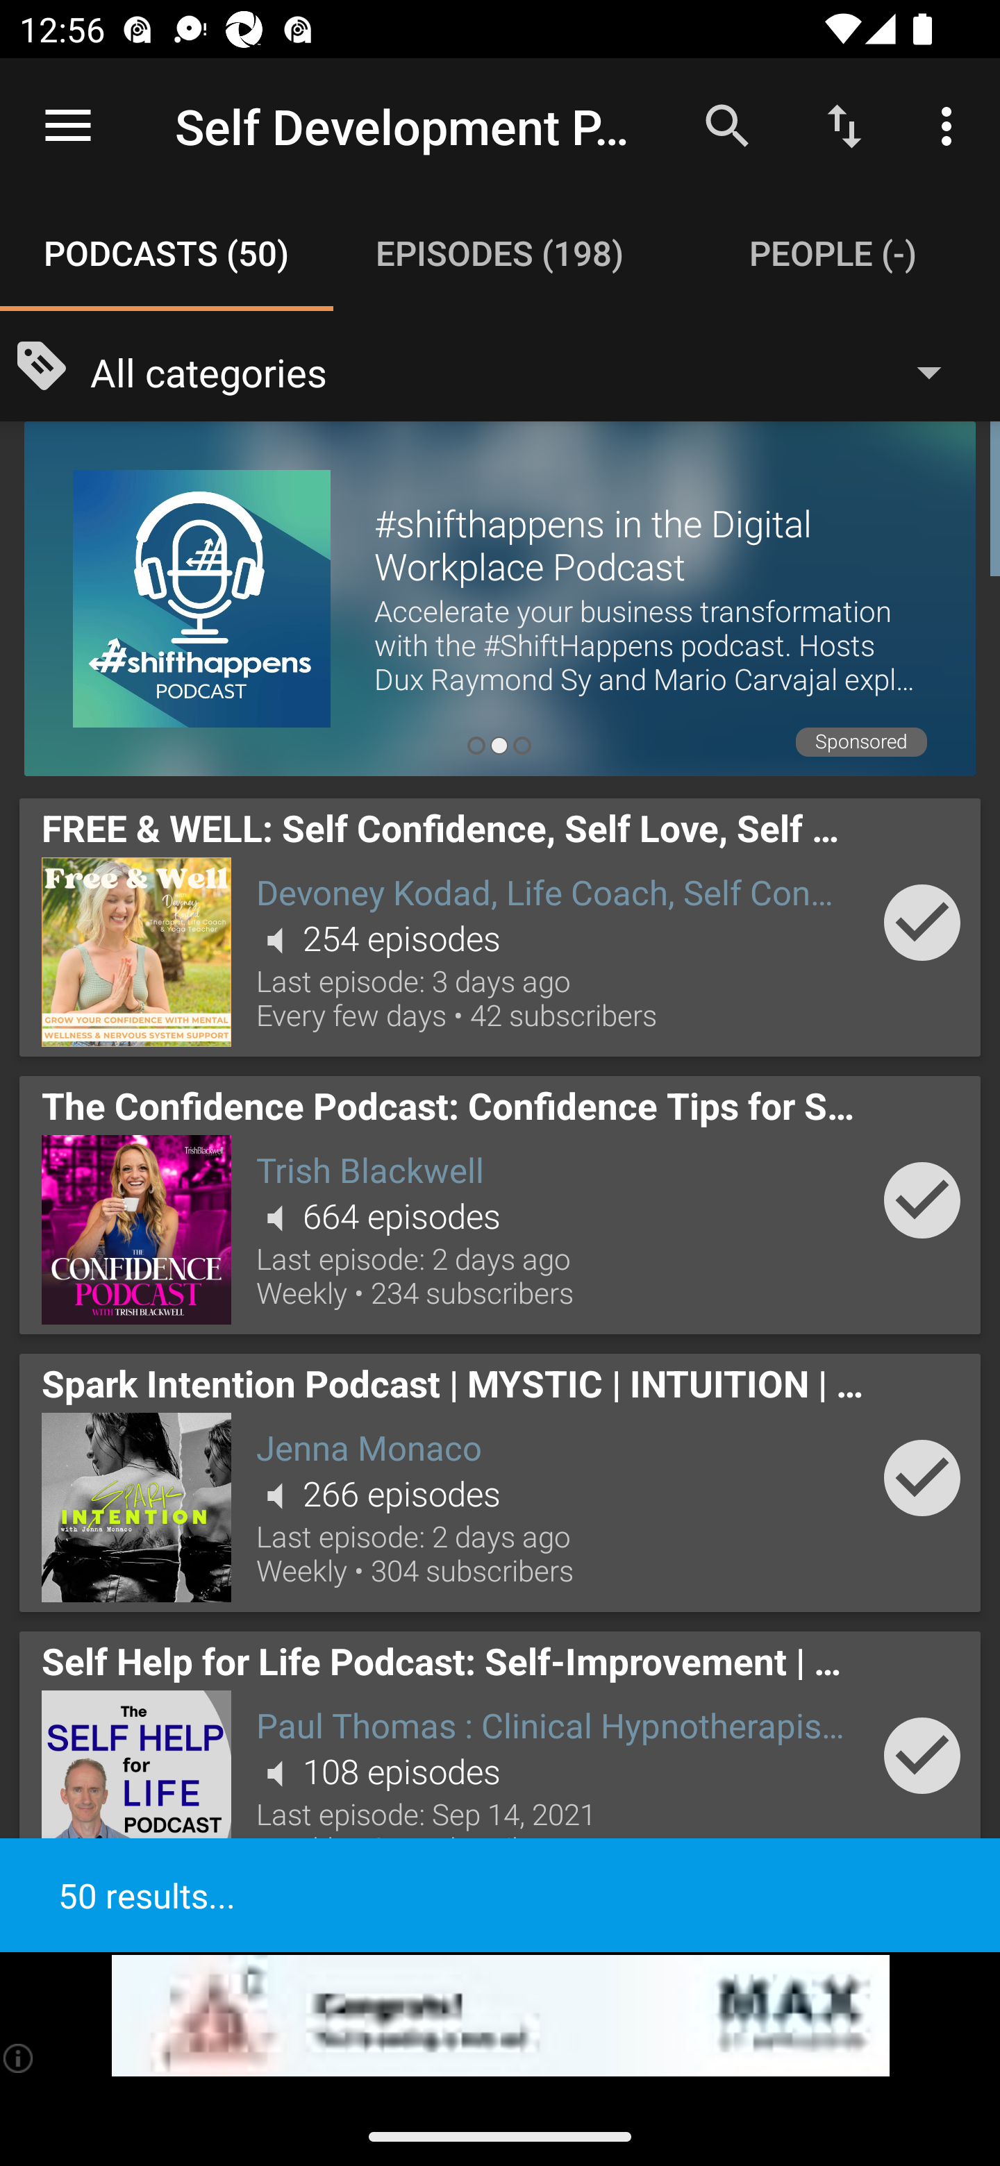 The height and width of the screenshot is (2166, 1000). What do you see at coordinates (922, 1756) in the screenshot?
I see `Add` at bounding box center [922, 1756].